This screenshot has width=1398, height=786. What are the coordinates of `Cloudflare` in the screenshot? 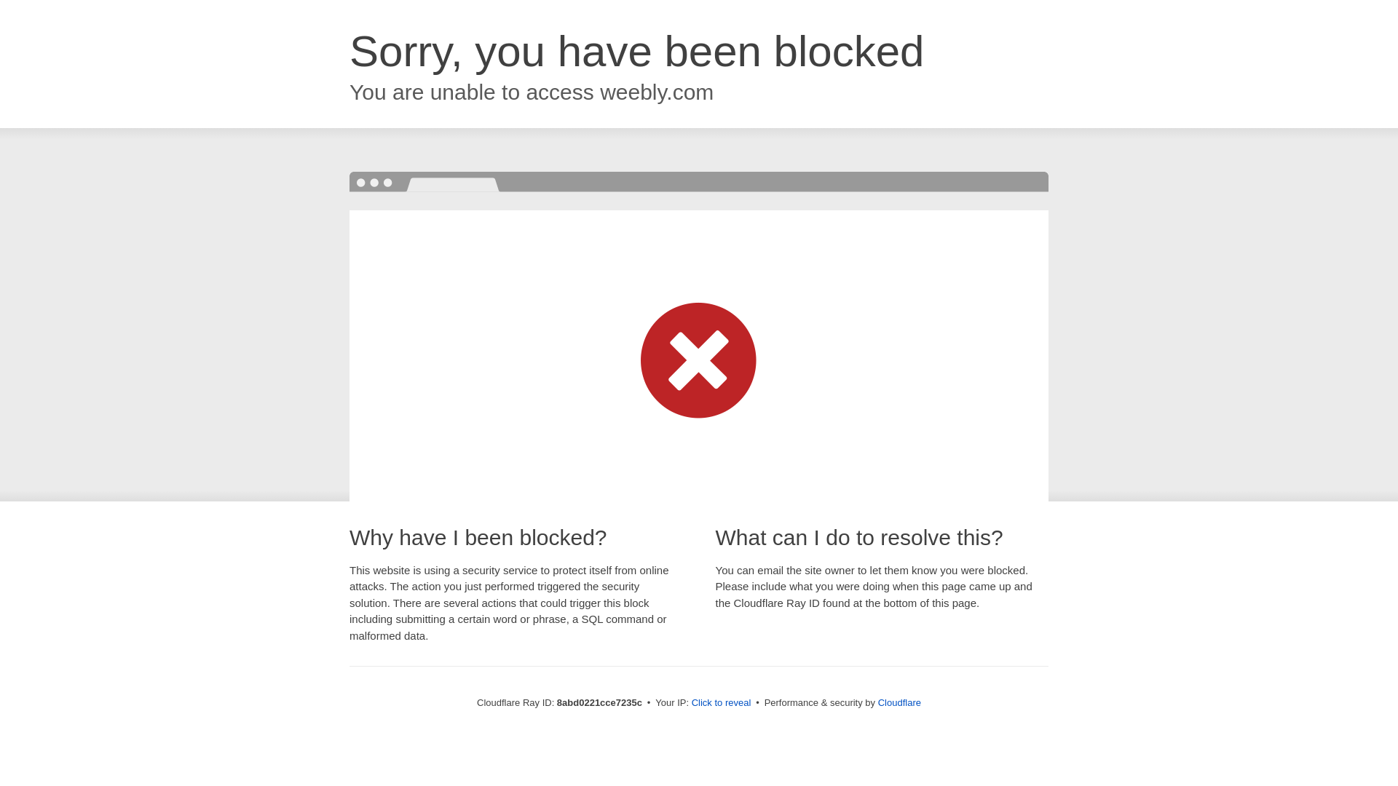 It's located at (899, 702).